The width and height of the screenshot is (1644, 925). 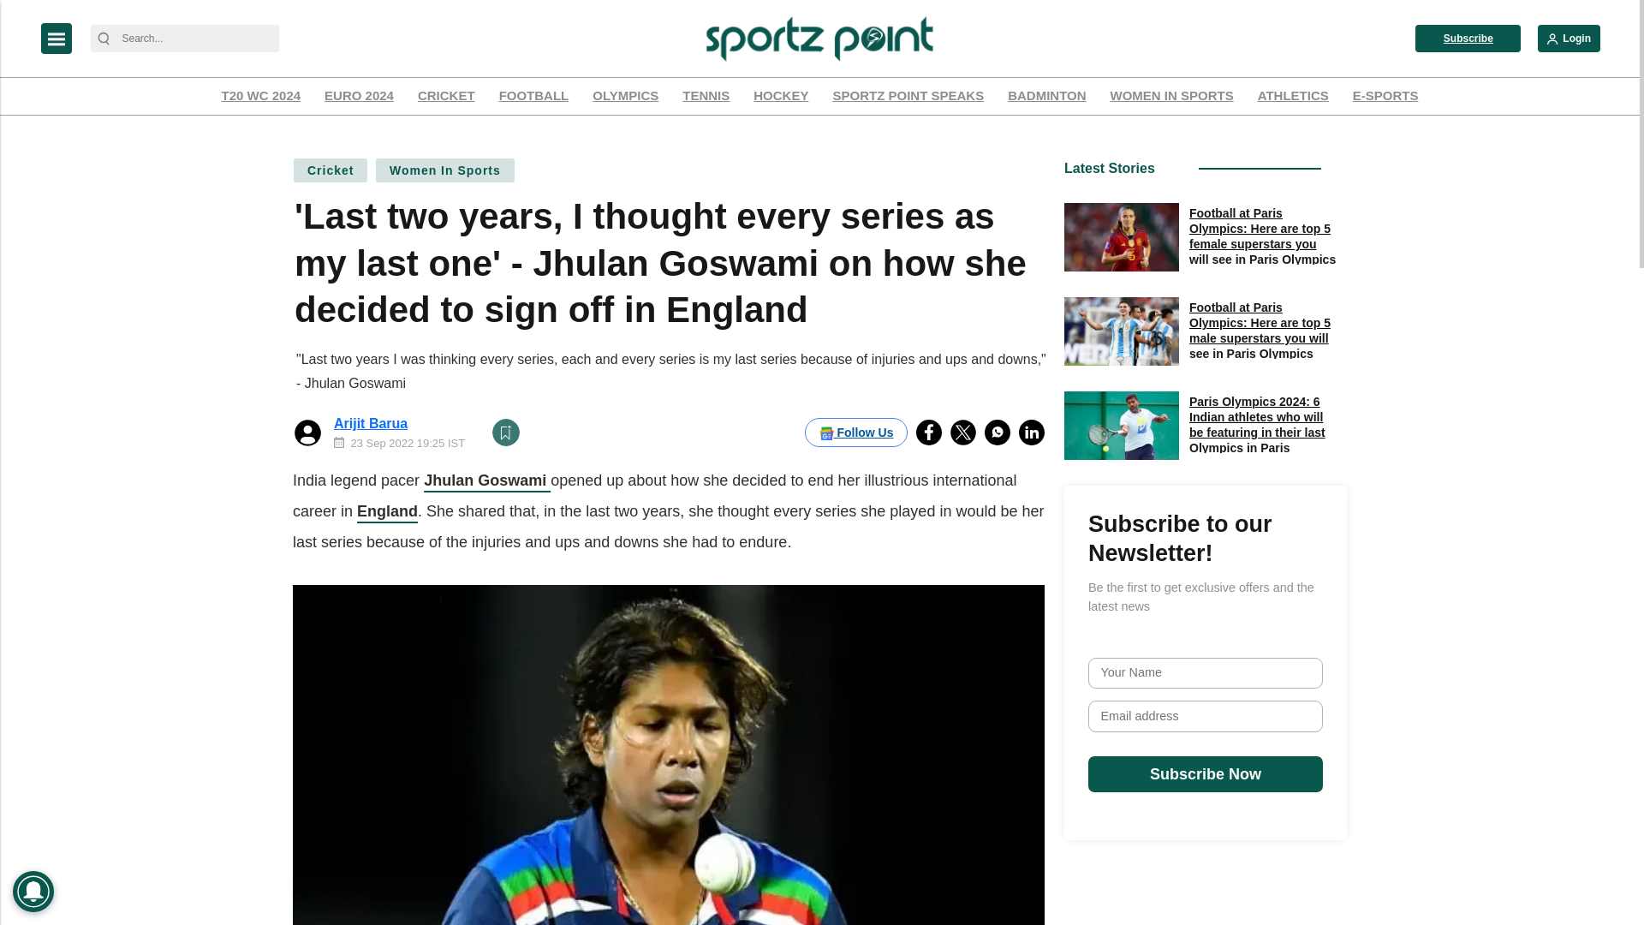 What do you see at coordinates (1171, 96) in the screenshot?
I see `WOMEN IN SPORTS` at bounding box center [1171, 96].